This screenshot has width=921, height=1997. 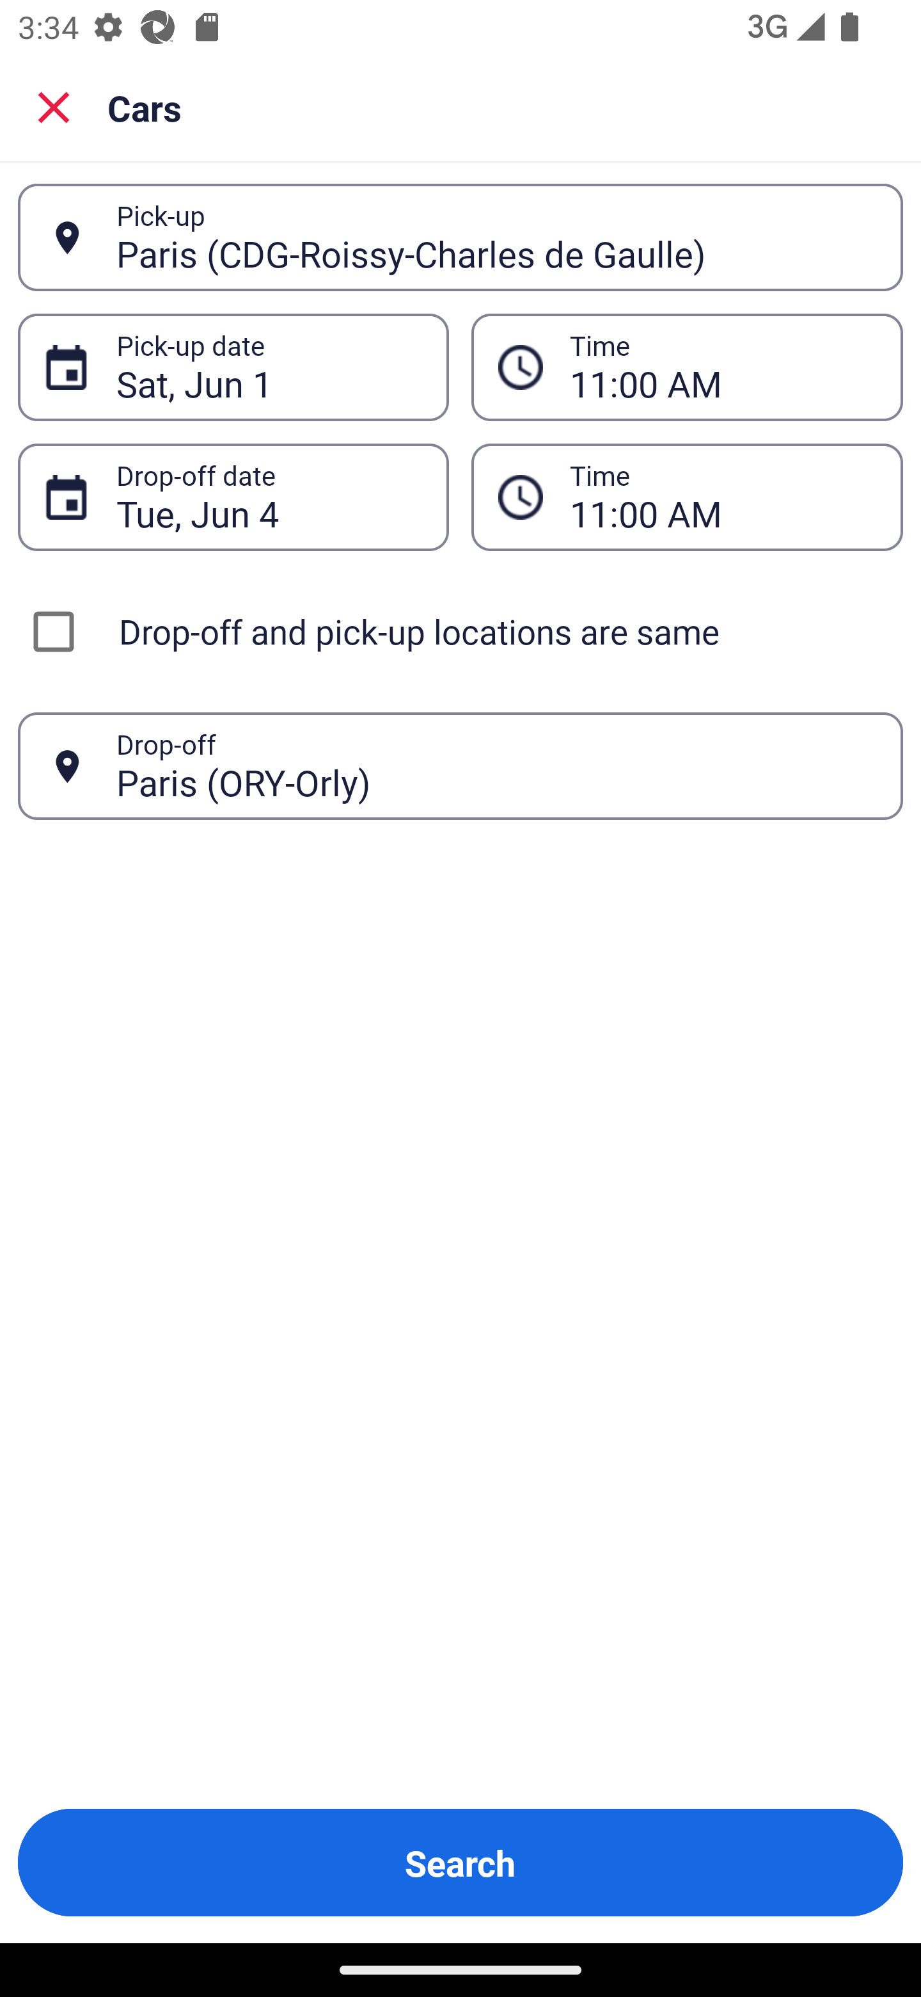 I want to click on Paris (CDG-Roissy-Charles de Gaulle) Pick-up, so click(x=460, y=237).